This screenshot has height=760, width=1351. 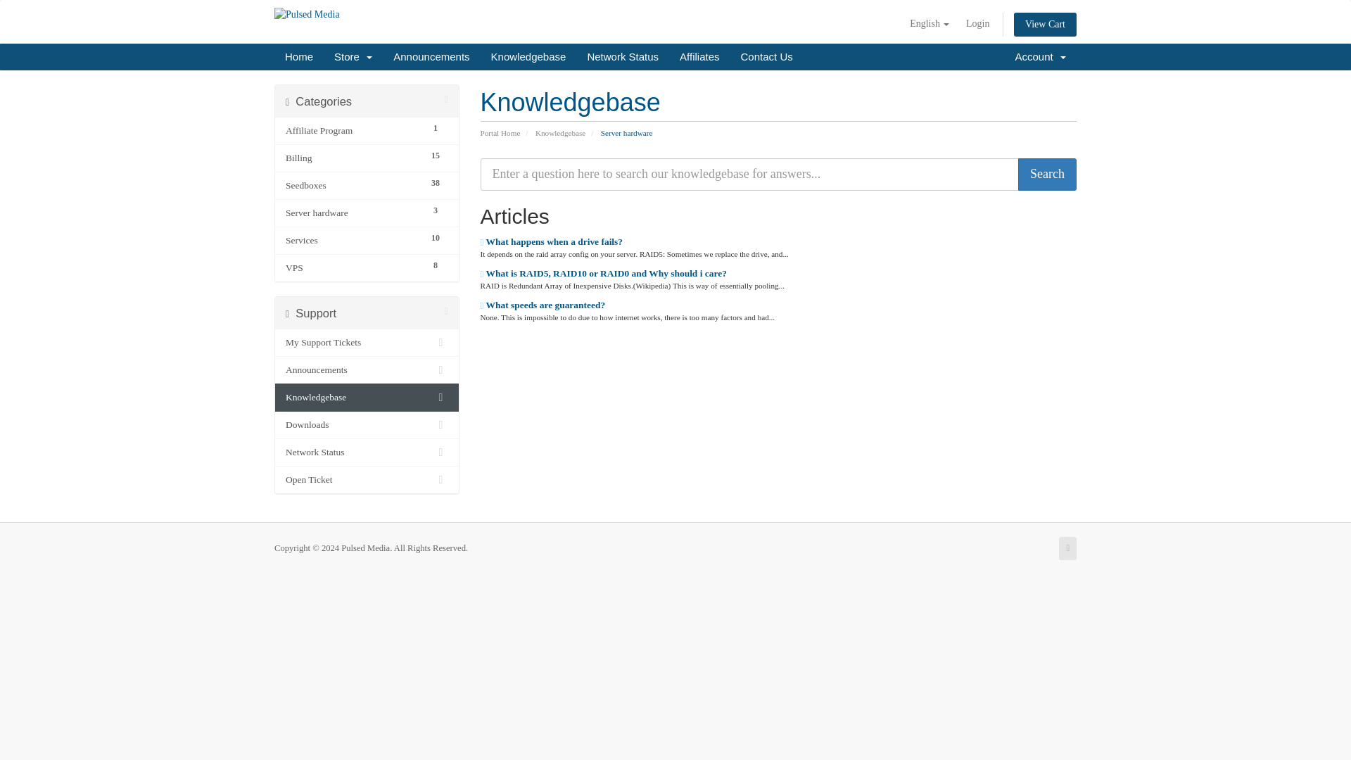 What do you see at coordinates (1046, 24) in the screenshot?
I see `View Cart` at bounding box center [1046, 24].